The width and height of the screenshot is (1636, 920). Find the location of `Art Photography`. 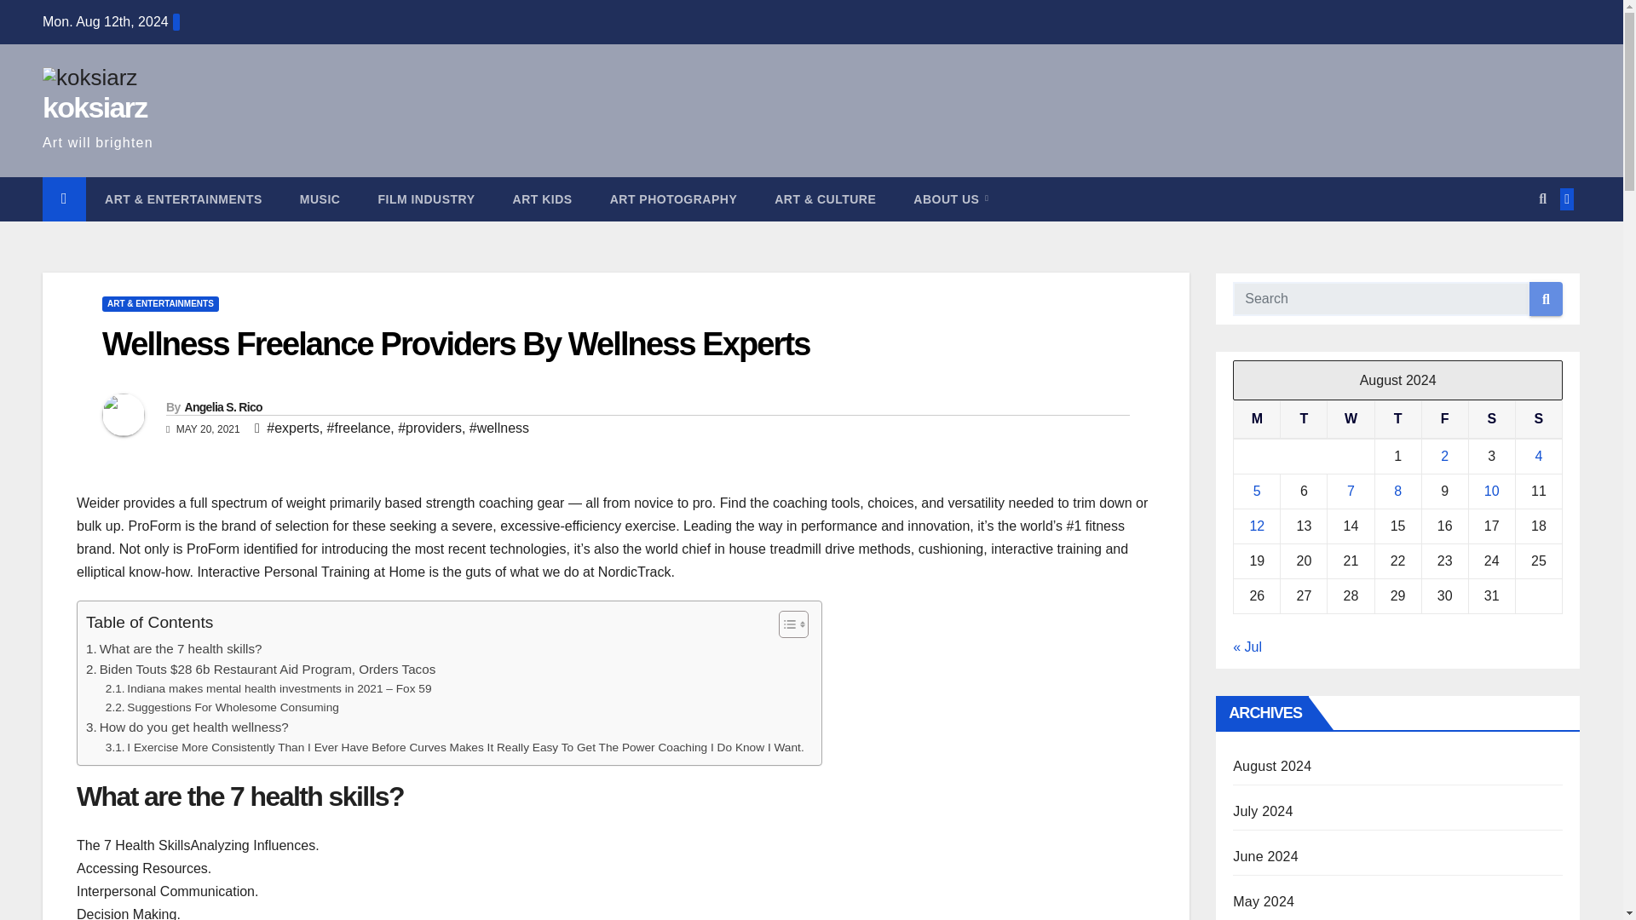

Art Photography is located at coordinates (673, 199).